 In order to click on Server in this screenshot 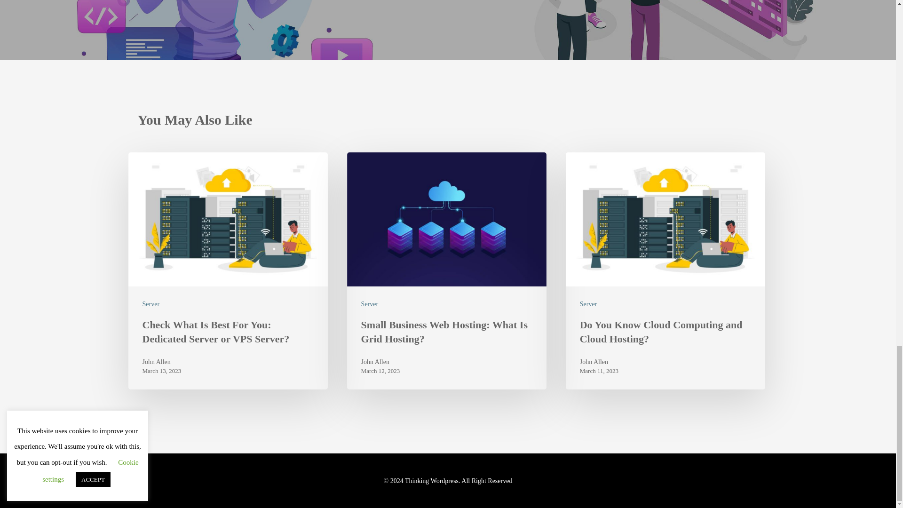, I will do `click(370, 304)`.